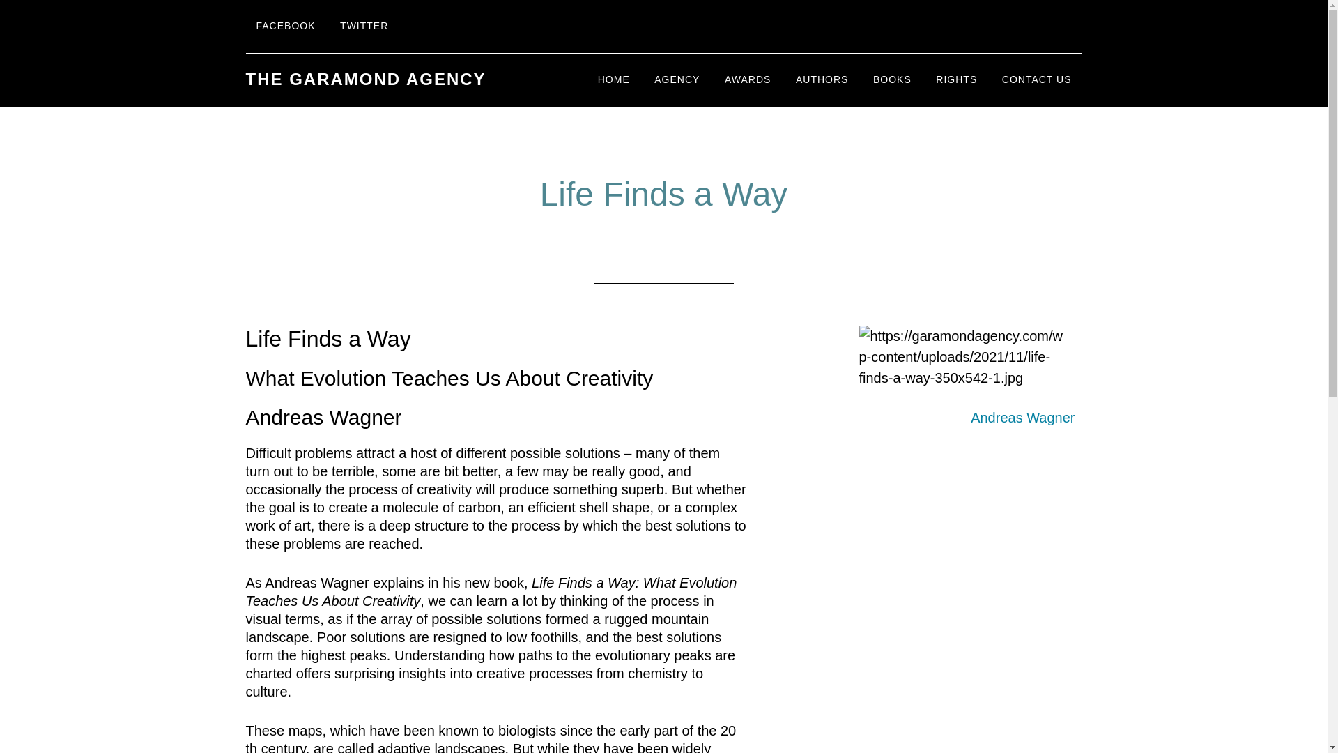 The image size is (1338, 753). Describe the element at coordinates (956, 79) in the screenshot. I see `RIGHTS` at that location.